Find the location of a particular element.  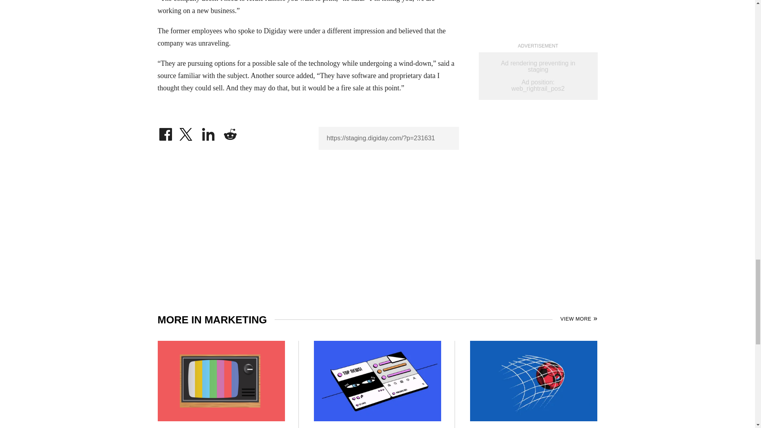

Share on Facebook is located at coordinates (165, 132).